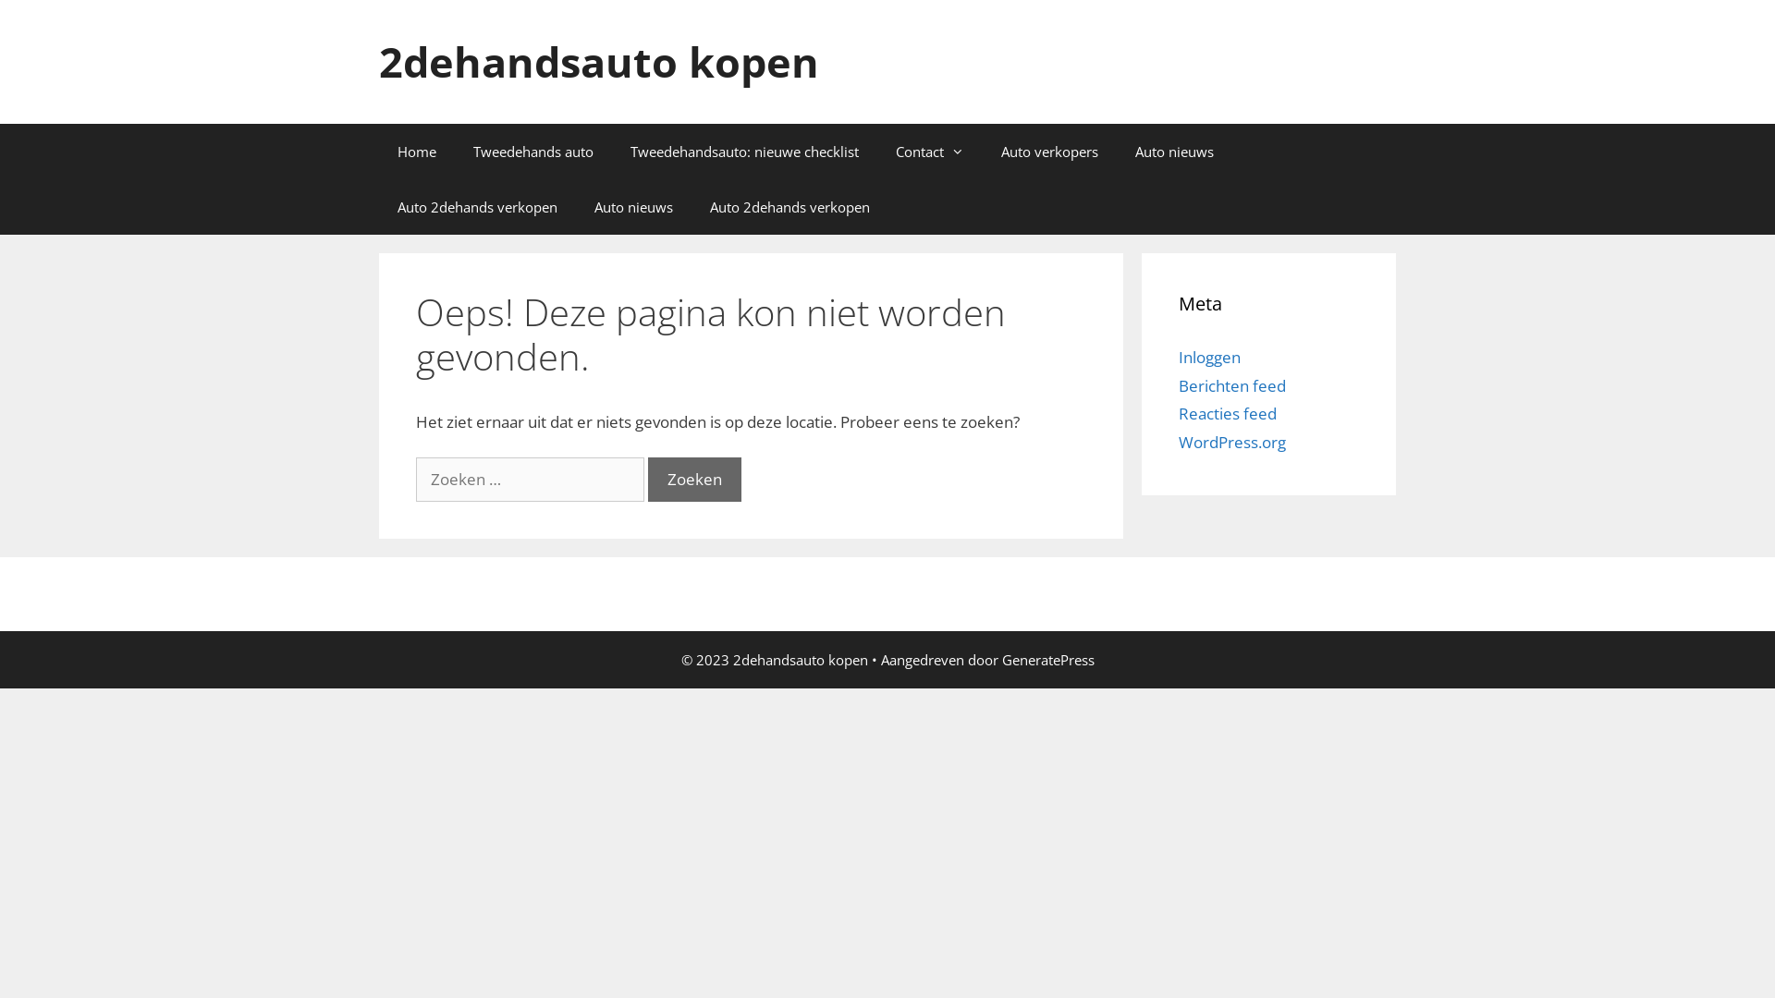  I want to click on GeneratePress, so click(1048, 660).